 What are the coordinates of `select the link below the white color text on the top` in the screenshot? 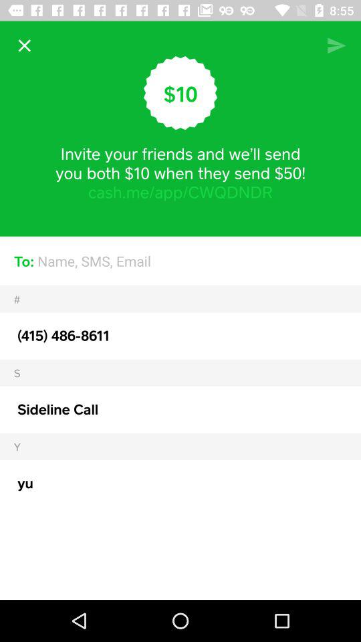 It's located at (180, 191).